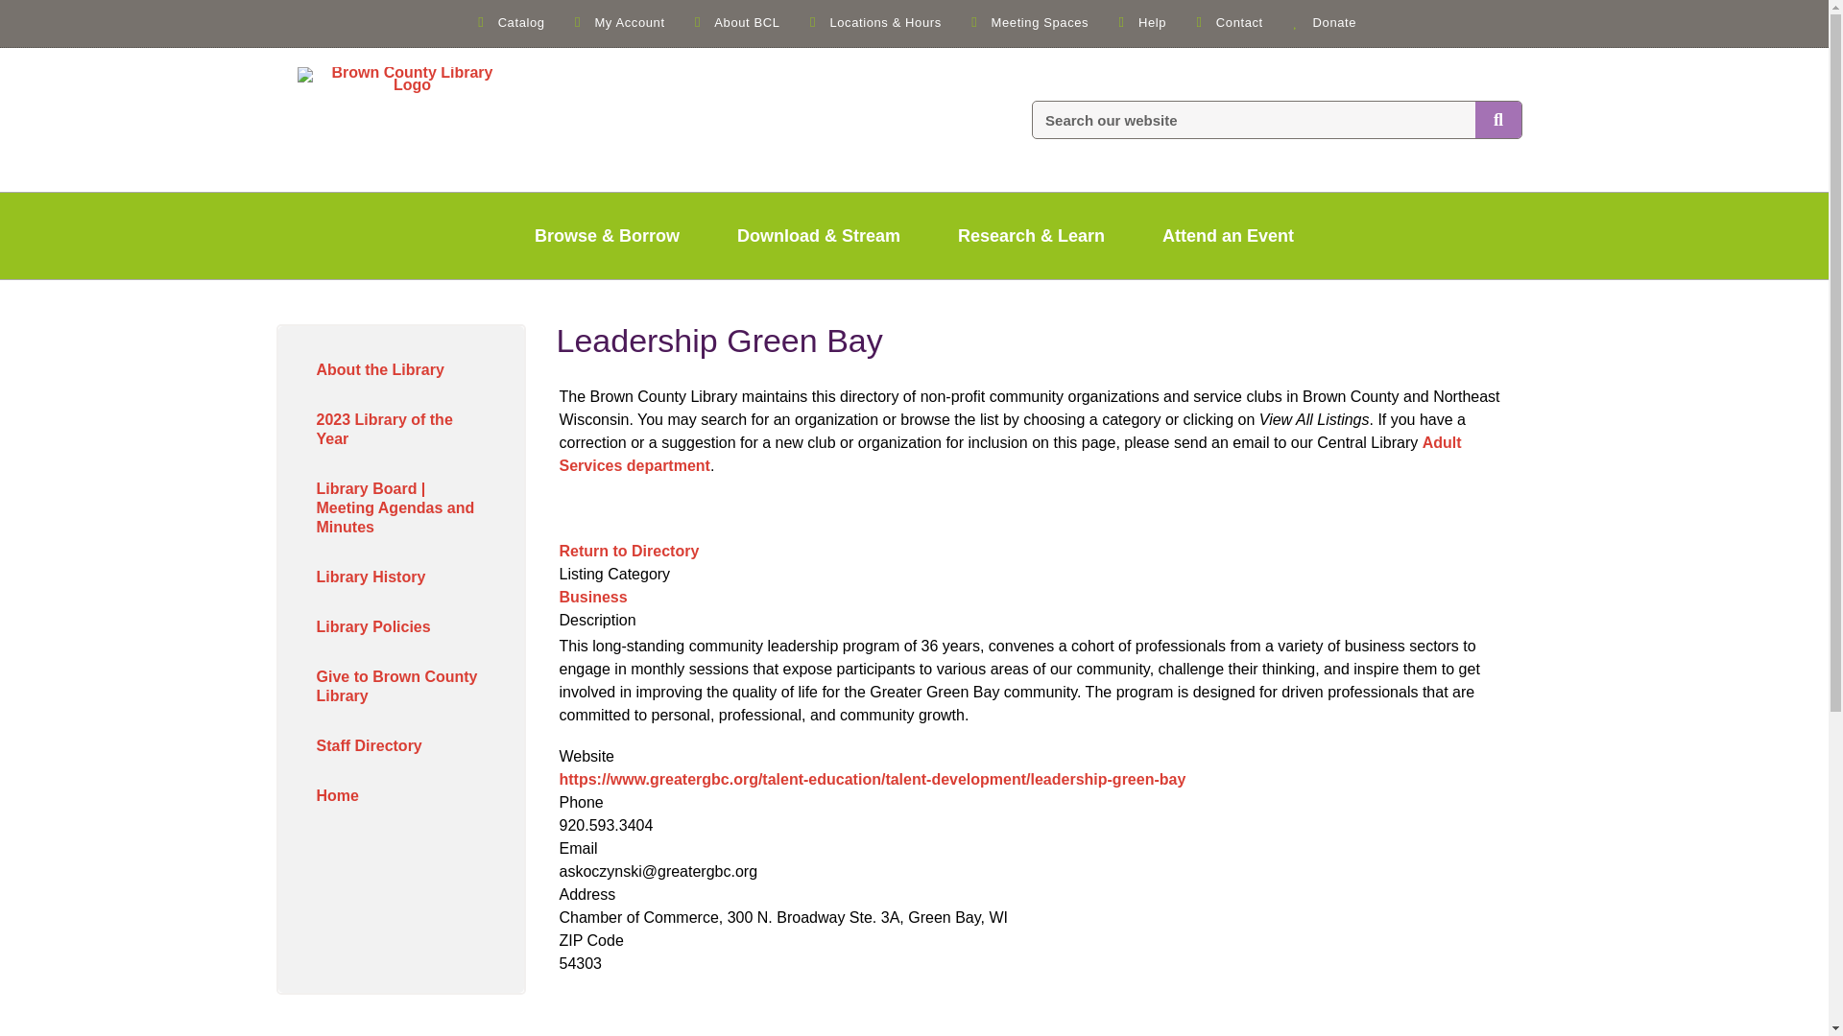 The width and height of the screenshot is (1843, 1036). I want to click on My Account, so click(617, 21).